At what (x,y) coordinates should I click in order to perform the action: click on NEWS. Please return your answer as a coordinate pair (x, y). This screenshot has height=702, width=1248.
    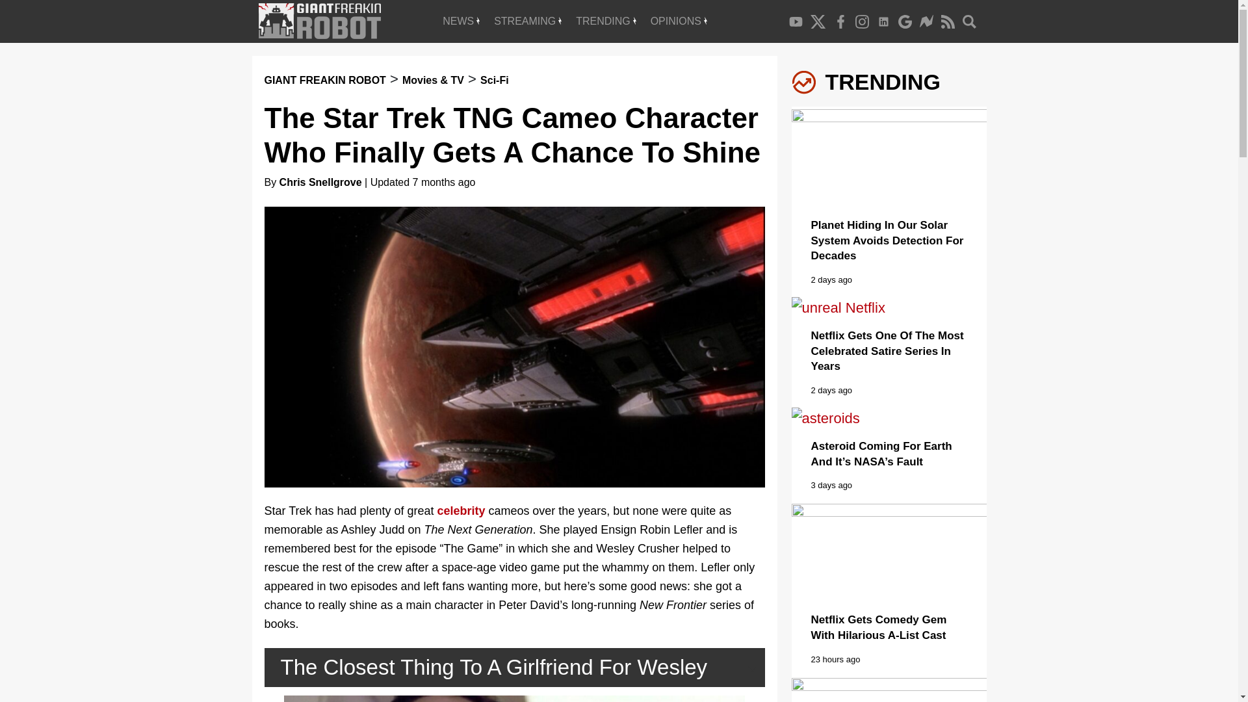
    Looking at the image, I should click on (461, 21).